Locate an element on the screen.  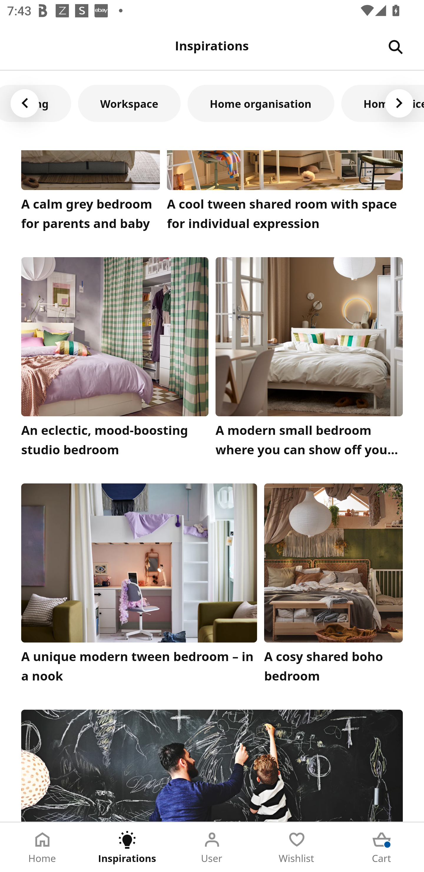
Wishlist
Tab 4 of 5 is located at coordinates (297, 847).